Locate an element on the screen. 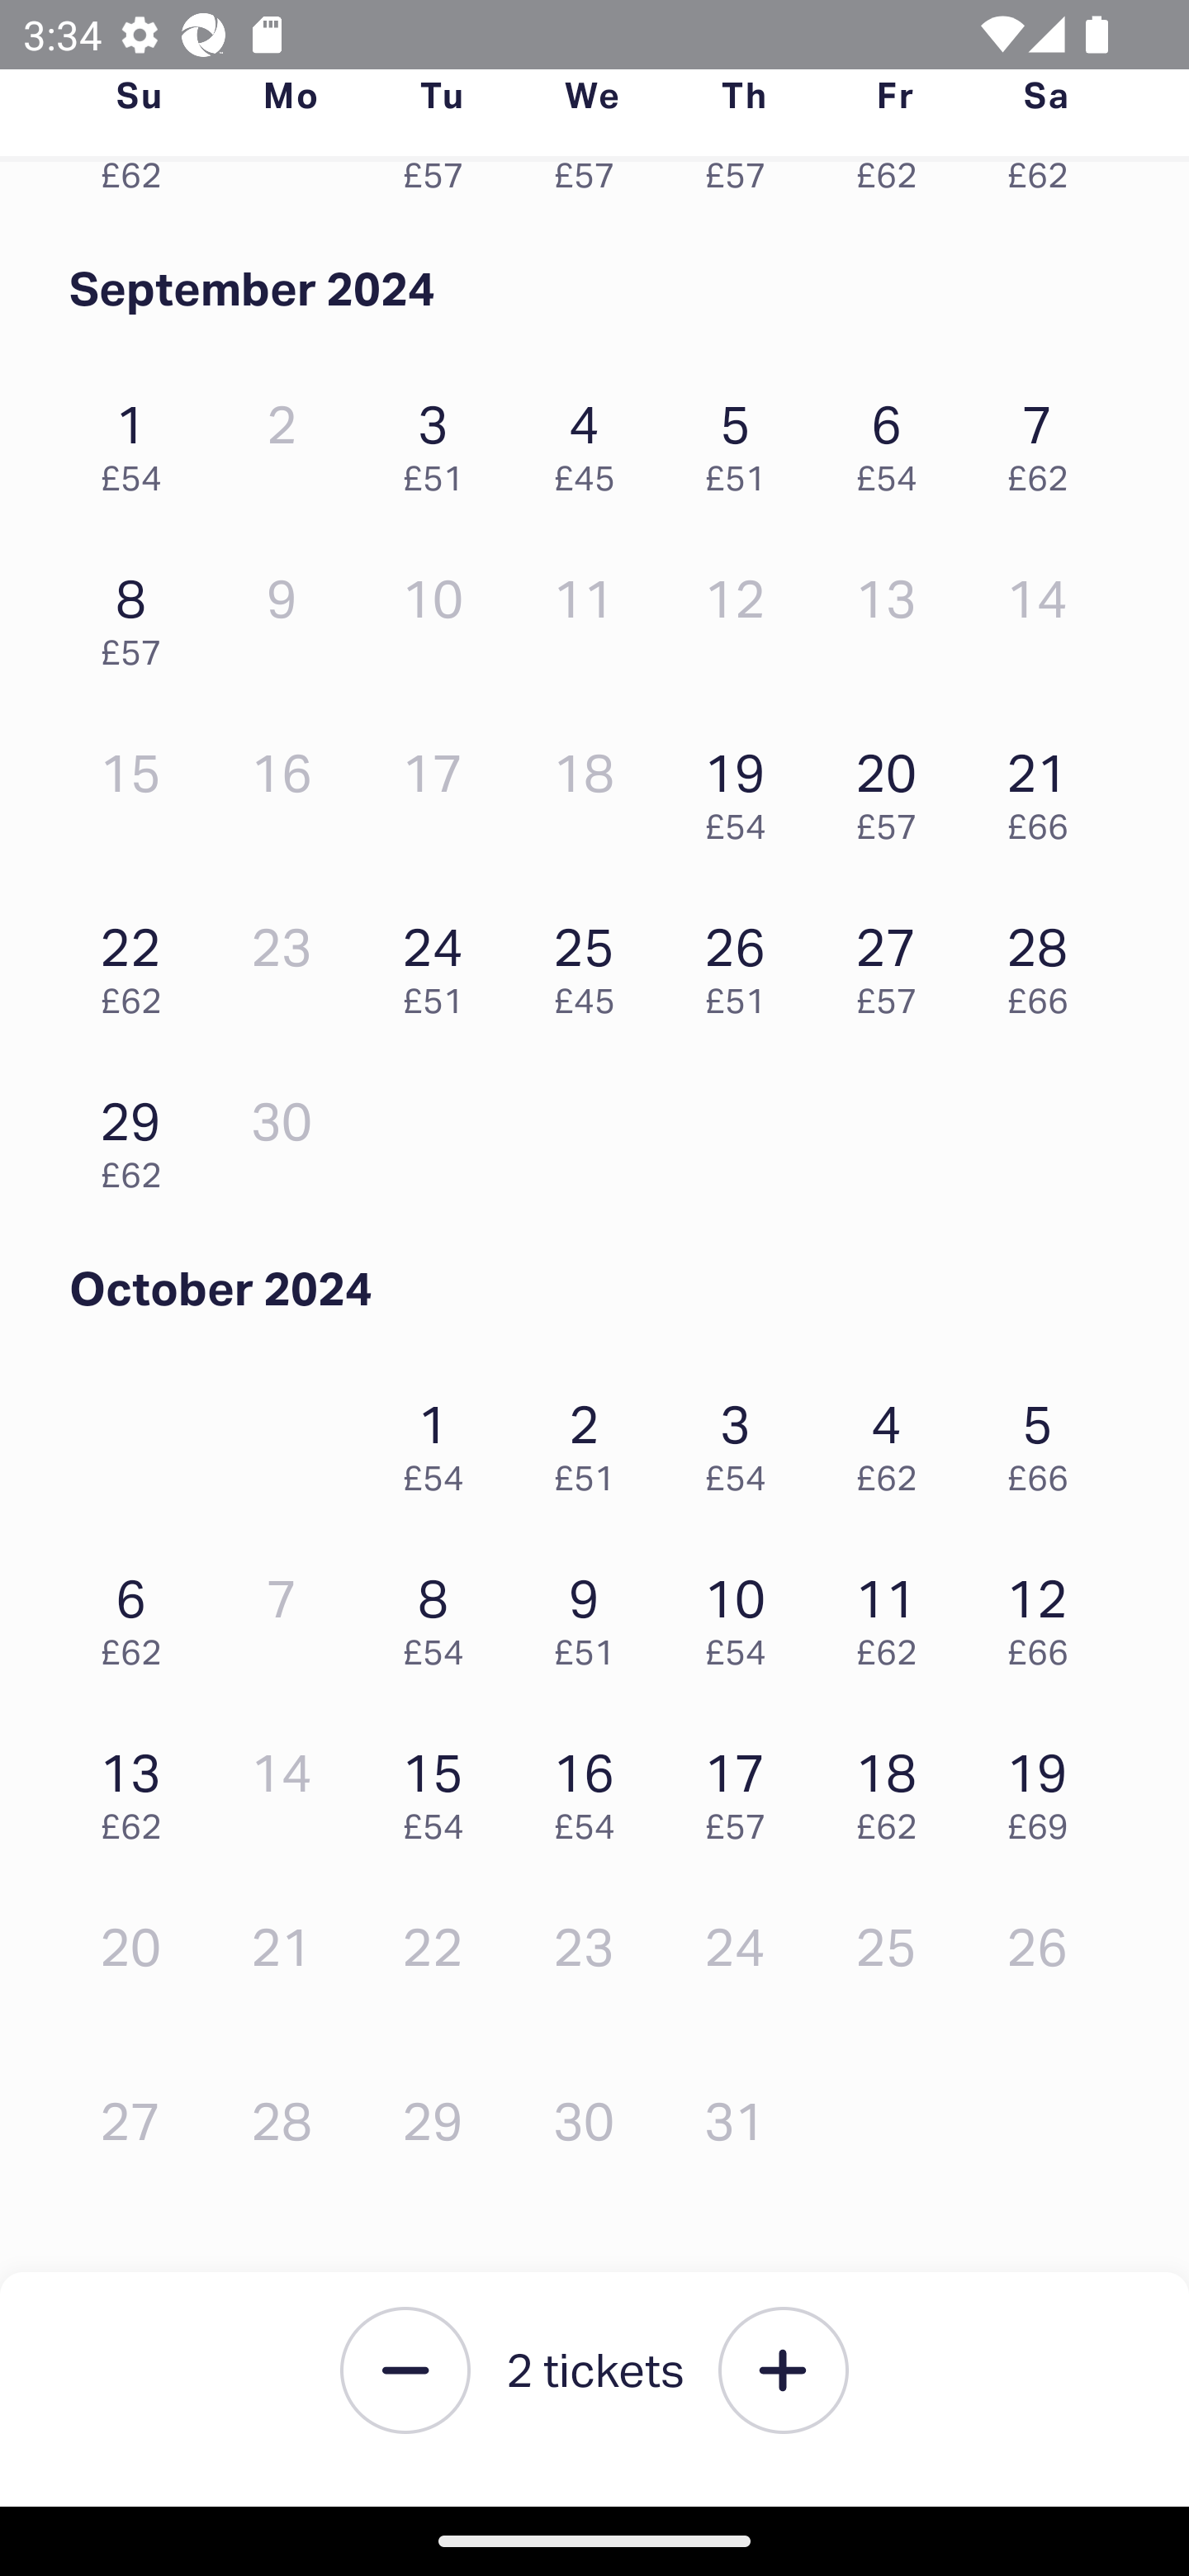  27 £57 is located at coordinates (894, 962).